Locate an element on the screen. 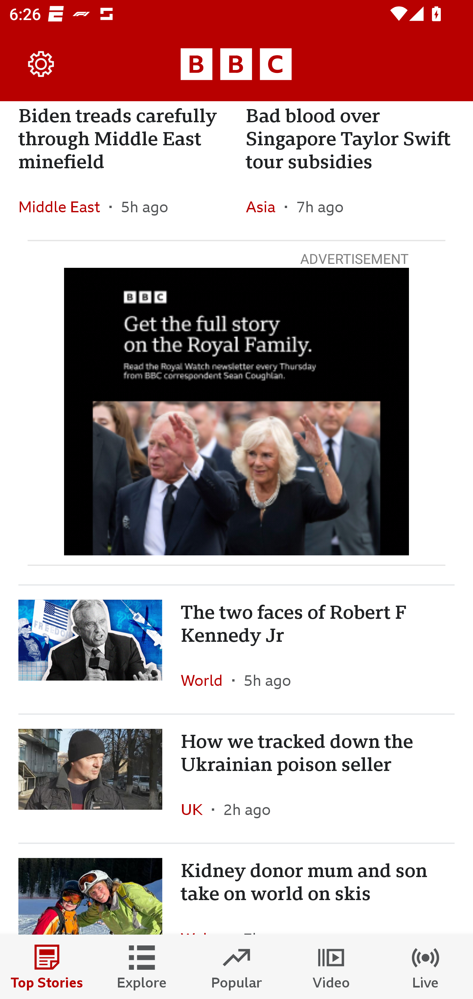 This screenshot has height=999, width=473. Video is located at coordinates (331, 967).